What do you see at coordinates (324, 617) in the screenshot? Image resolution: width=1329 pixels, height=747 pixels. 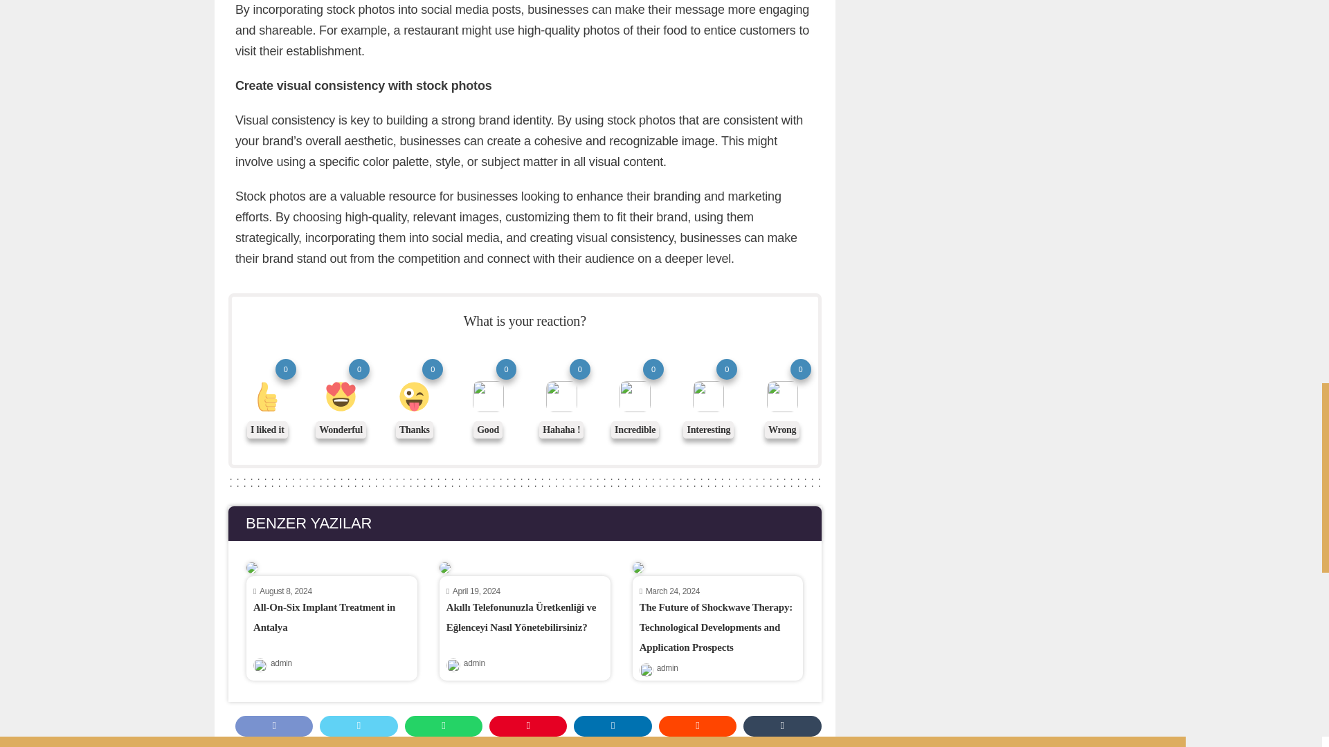 I see `All-On-Six Implant Treatment in Antalya` at bounding box center [324, 617].